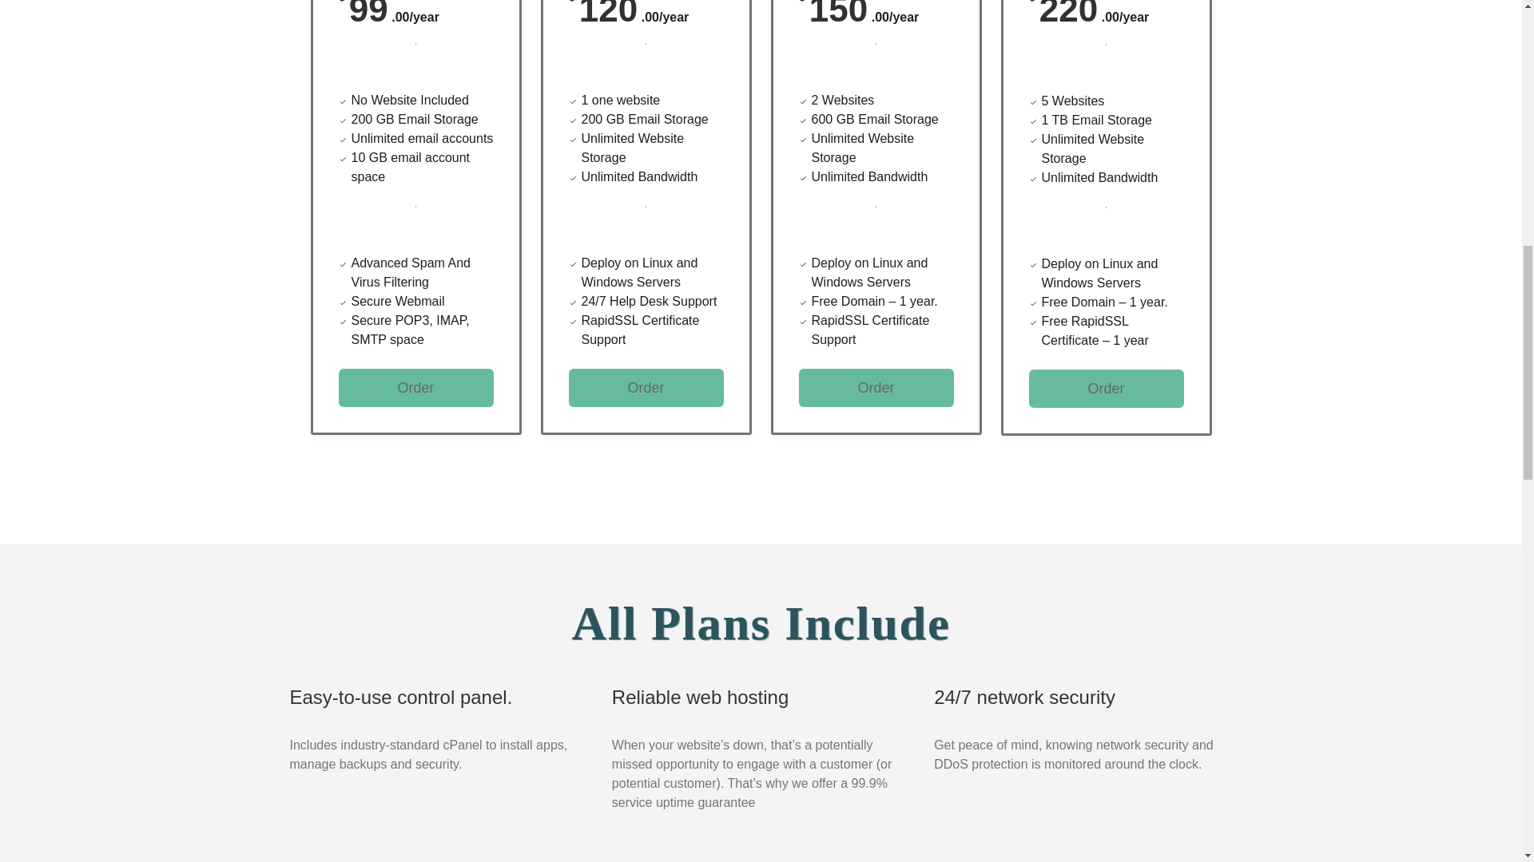 The width and height of the screenshot is (1534, 862). I want to click on orders, so click(1107, 388).